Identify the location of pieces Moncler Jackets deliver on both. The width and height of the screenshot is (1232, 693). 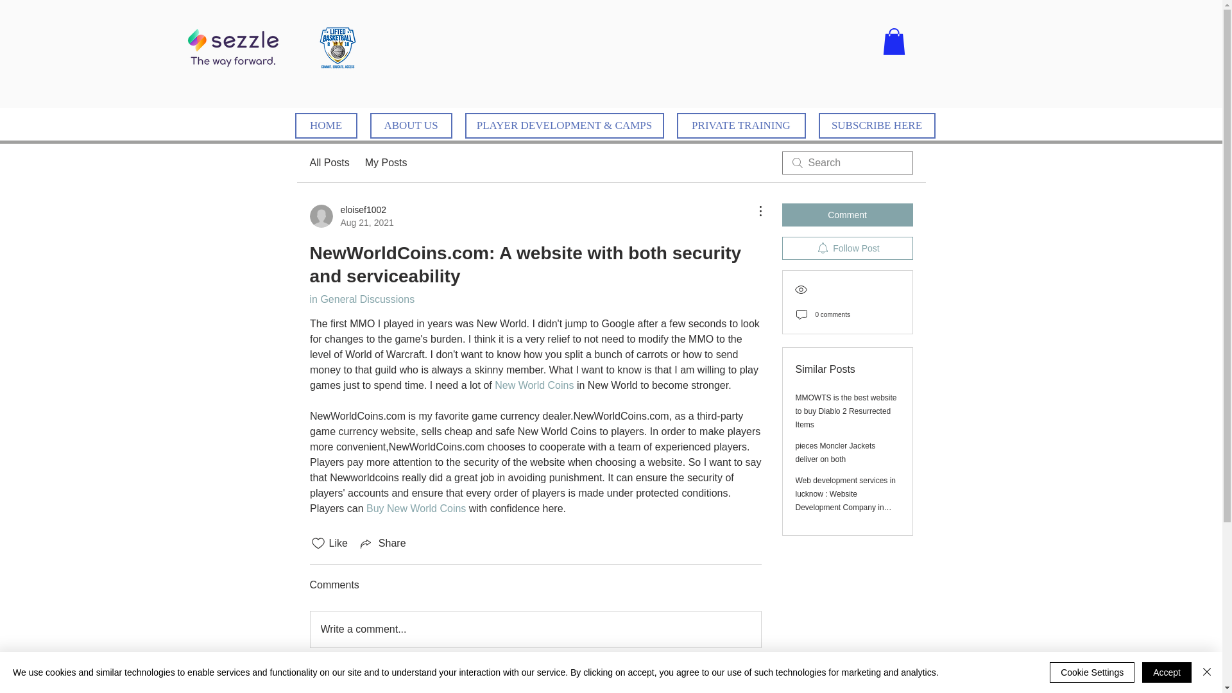
(835, 452).